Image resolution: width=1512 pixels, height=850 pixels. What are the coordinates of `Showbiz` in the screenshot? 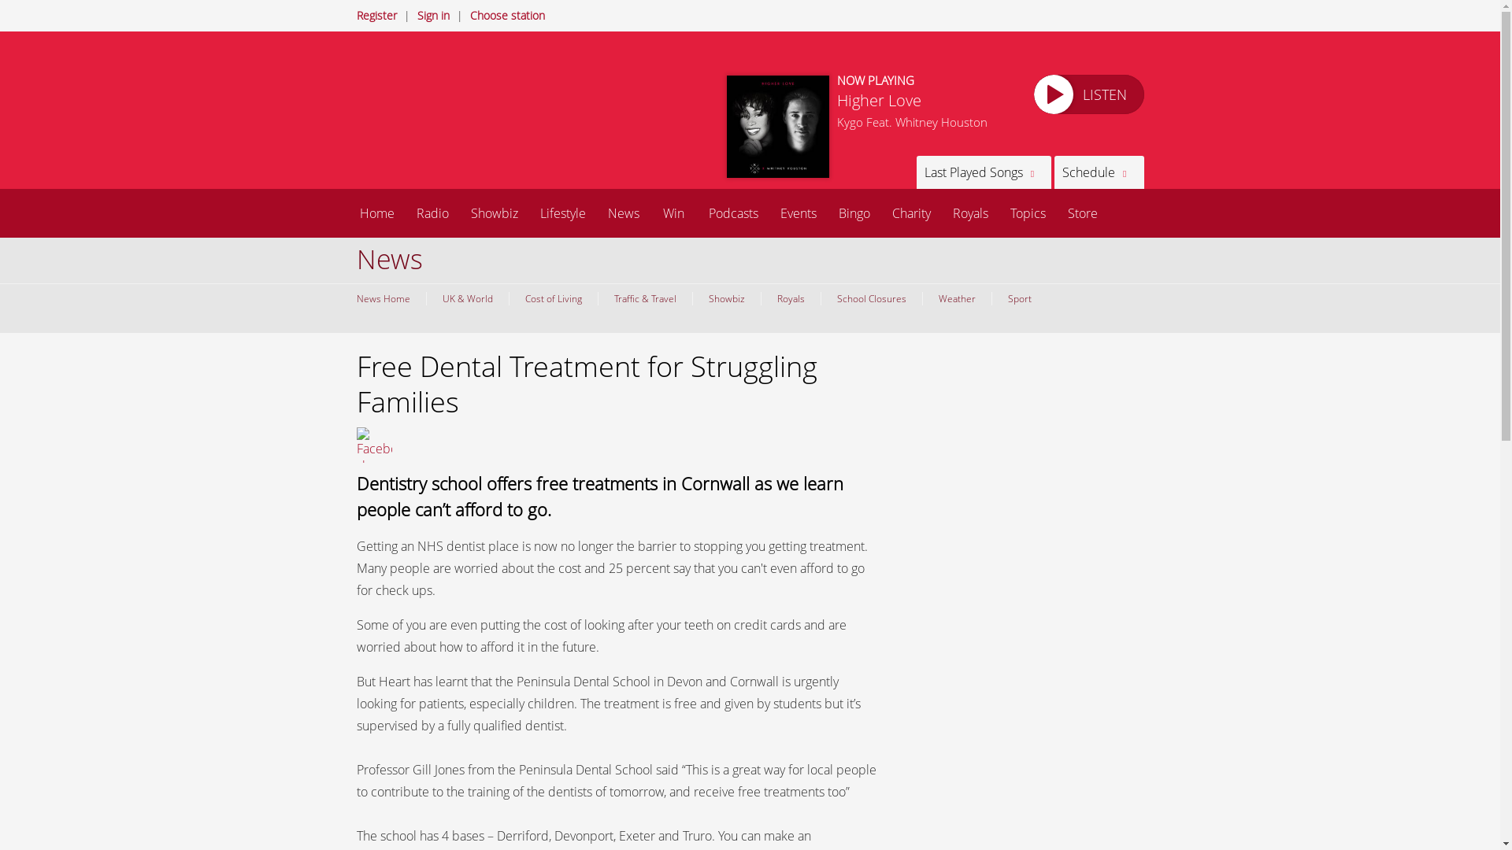 It's located at (725, 298).